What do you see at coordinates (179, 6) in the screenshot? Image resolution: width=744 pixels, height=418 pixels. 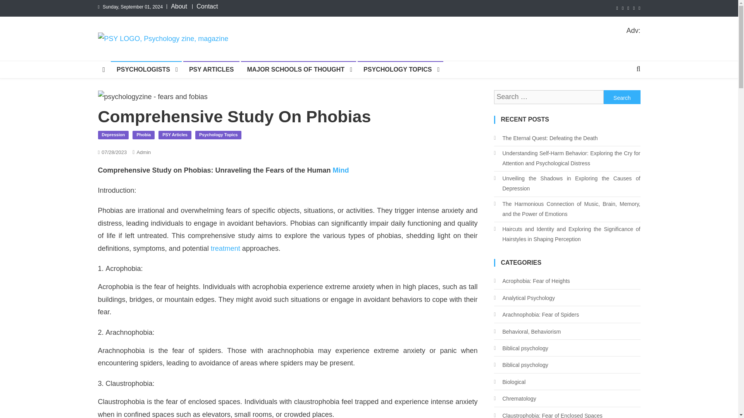 I see `About` at bounding box center [179, 6].